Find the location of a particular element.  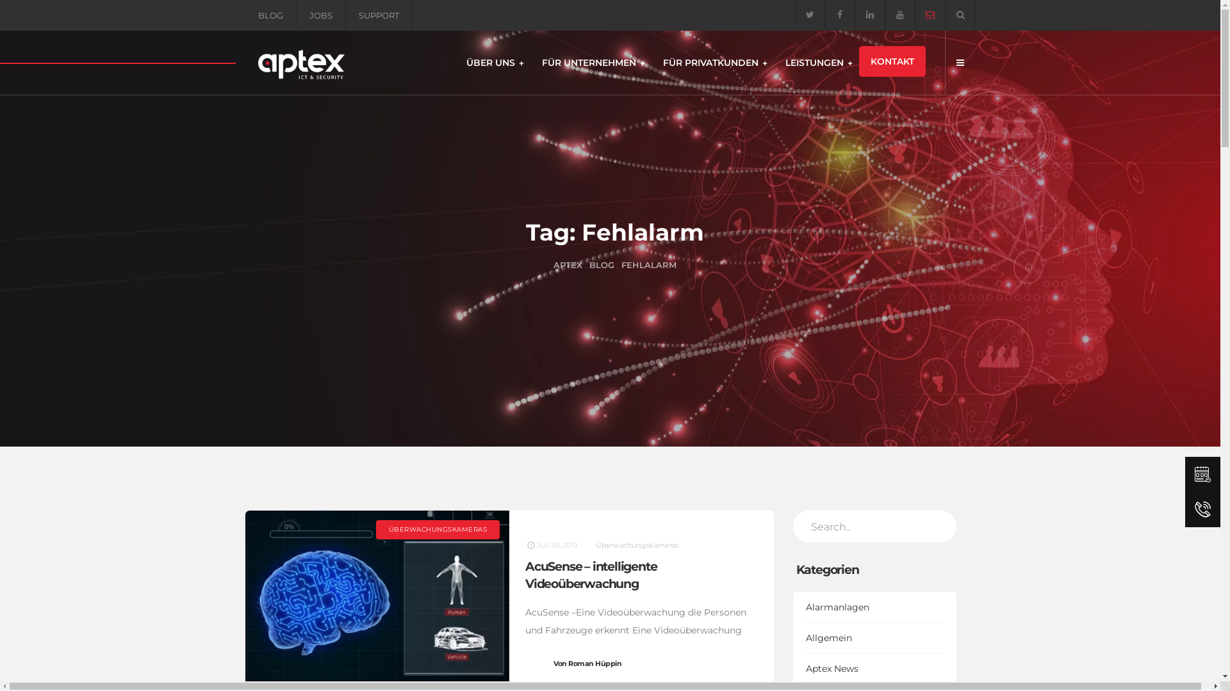

Search is located at coordinates (960, 15).